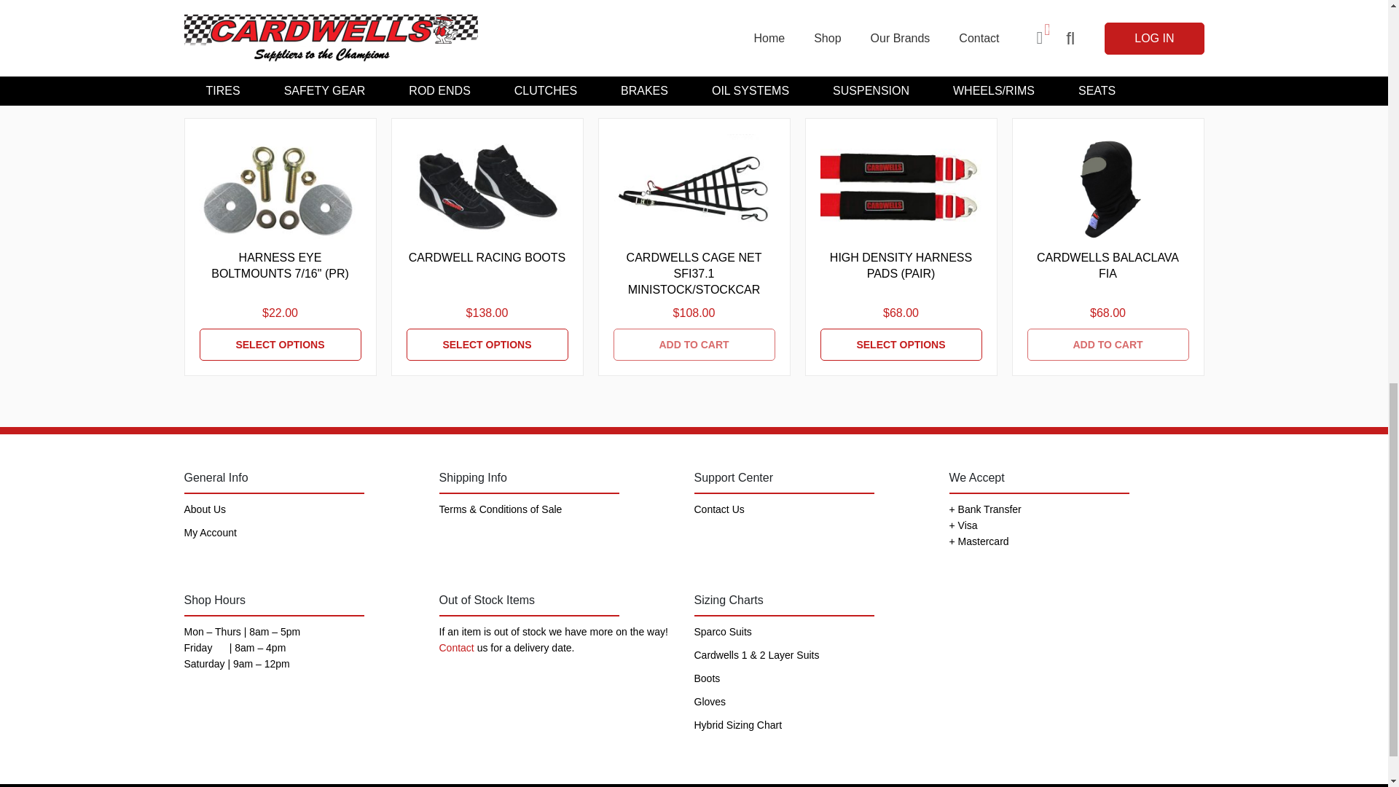  What do you see at coordinates (694, 344) in the screenshot?
I see `Add to cart` at bounding box center [694, 344].